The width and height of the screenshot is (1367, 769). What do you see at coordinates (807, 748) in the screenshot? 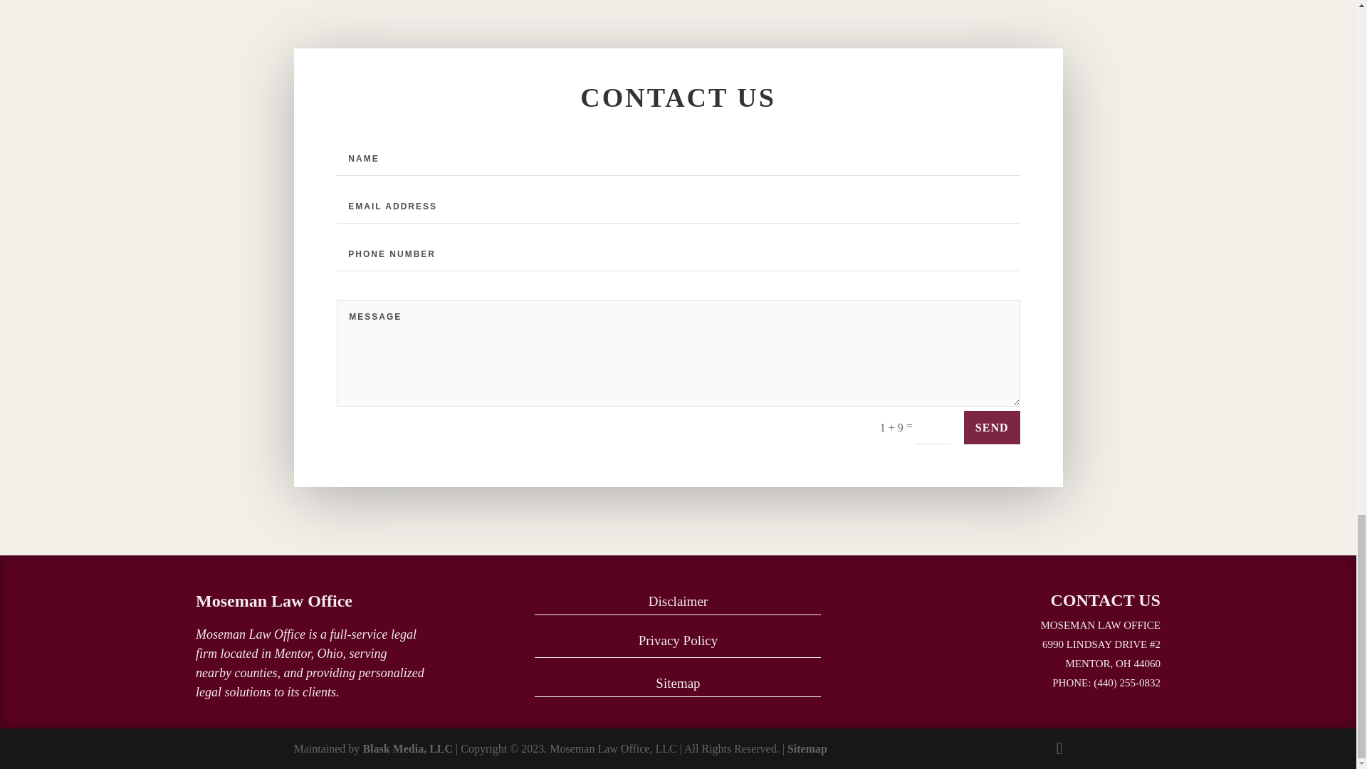
I see `Sitemap` at bounding box center [807, 748].